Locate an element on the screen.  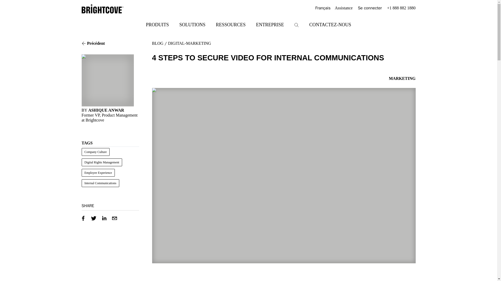
Employee Experience is located at coordinates (98, 173).